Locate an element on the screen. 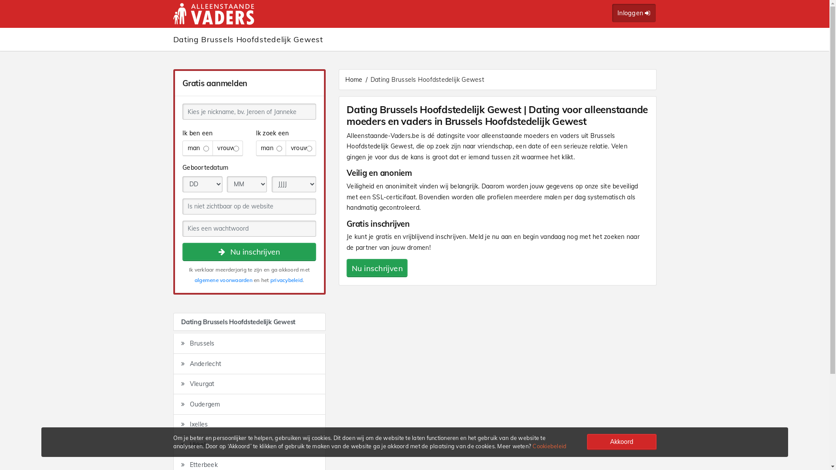 The image size is (836, 470). Brussels is located at coordinates (249, 344).